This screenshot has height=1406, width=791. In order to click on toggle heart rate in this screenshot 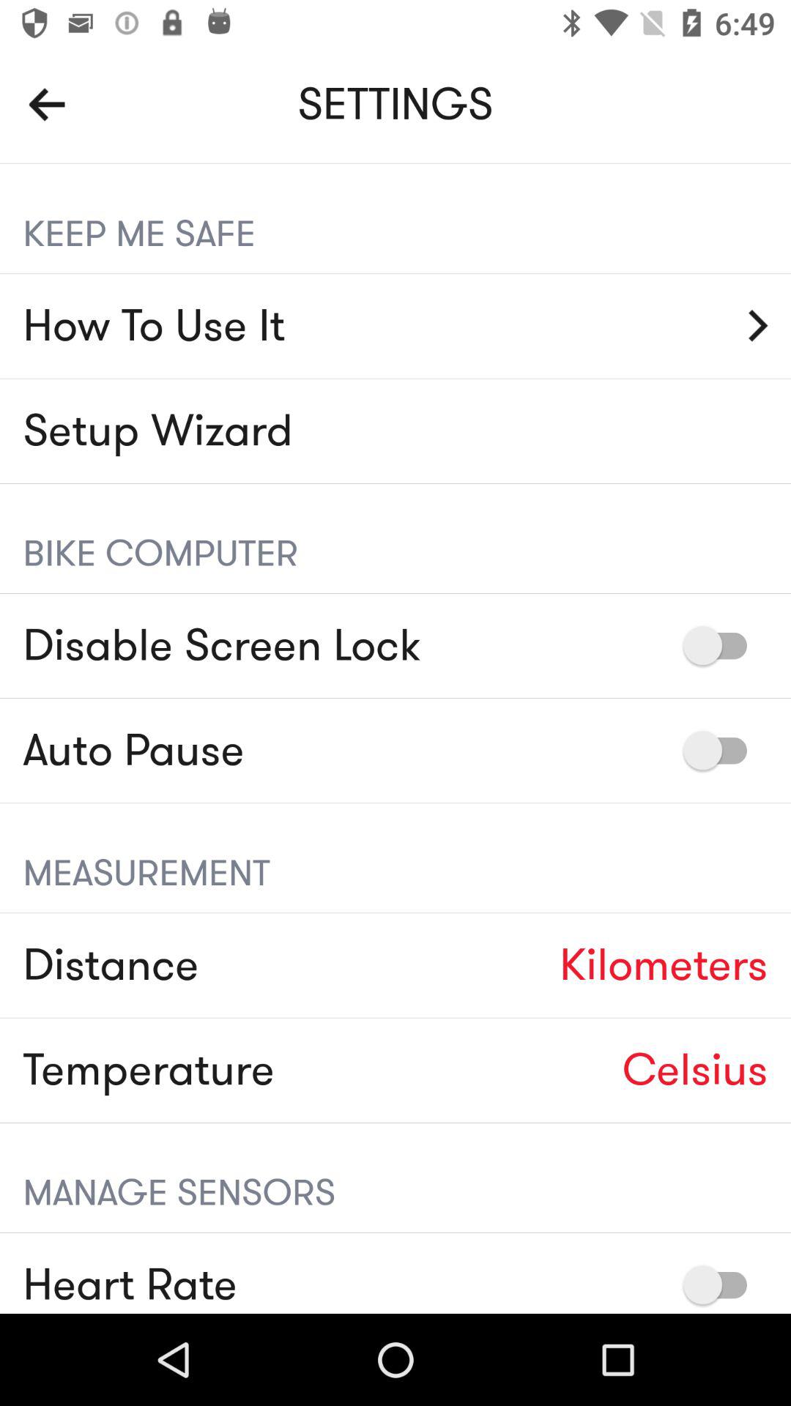, I will do `click(722, 1284)`.